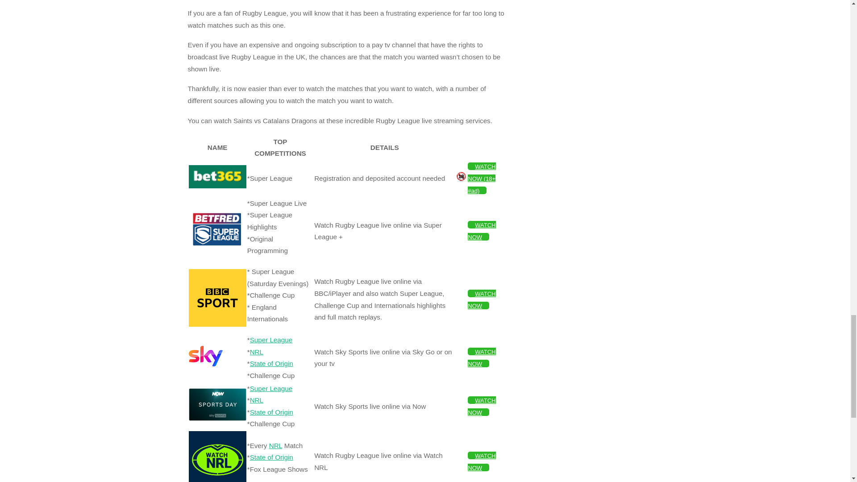  What do you see at coordinates (481, 357) in the screenshot?
I see `WATCH NOW` at bounding box center [481, 357].